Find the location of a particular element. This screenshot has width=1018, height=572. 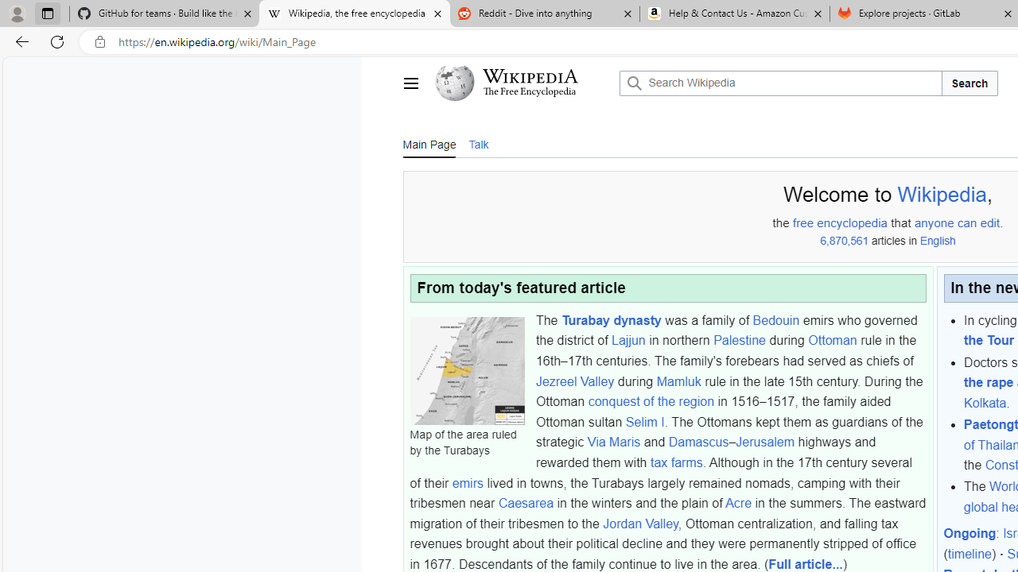

Jordan Valley is located at coordinates (639, 524).